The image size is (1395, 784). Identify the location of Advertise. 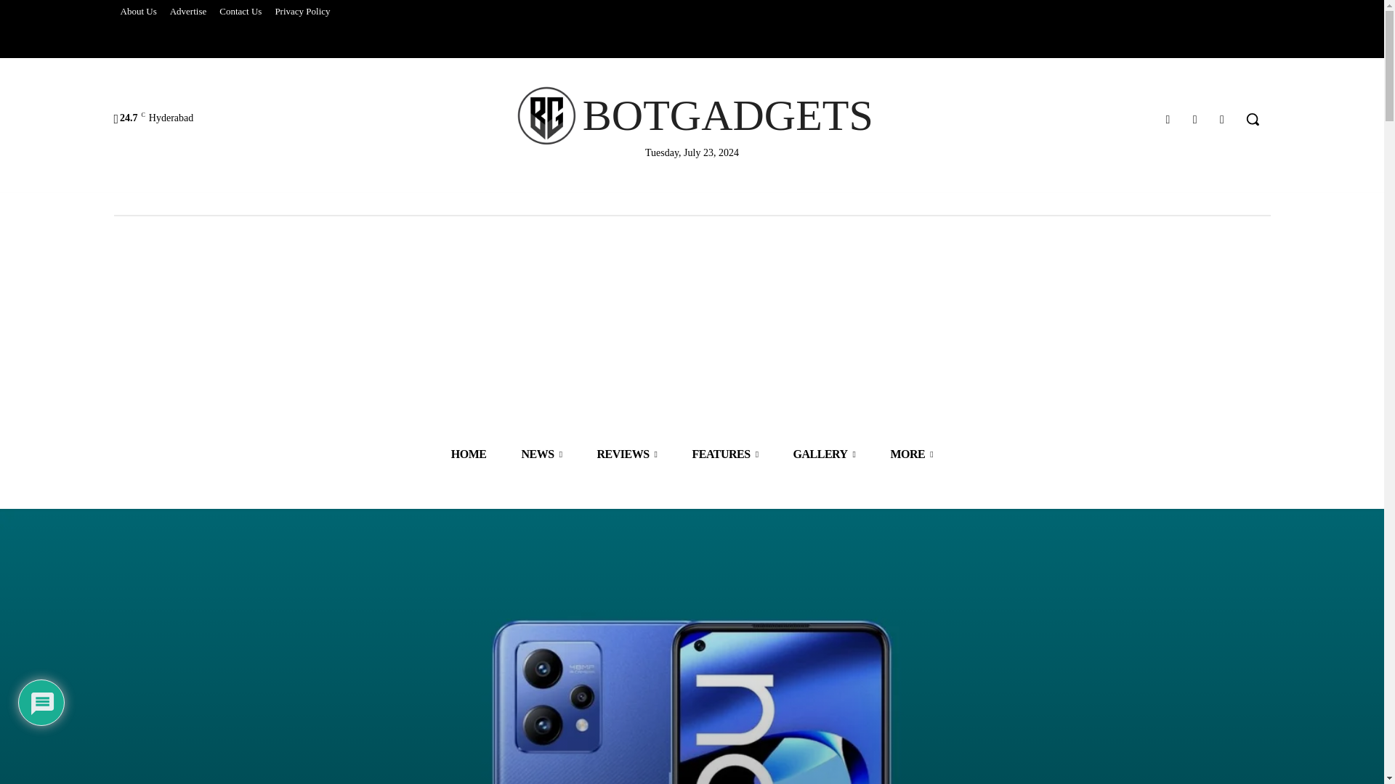
(187, 12).